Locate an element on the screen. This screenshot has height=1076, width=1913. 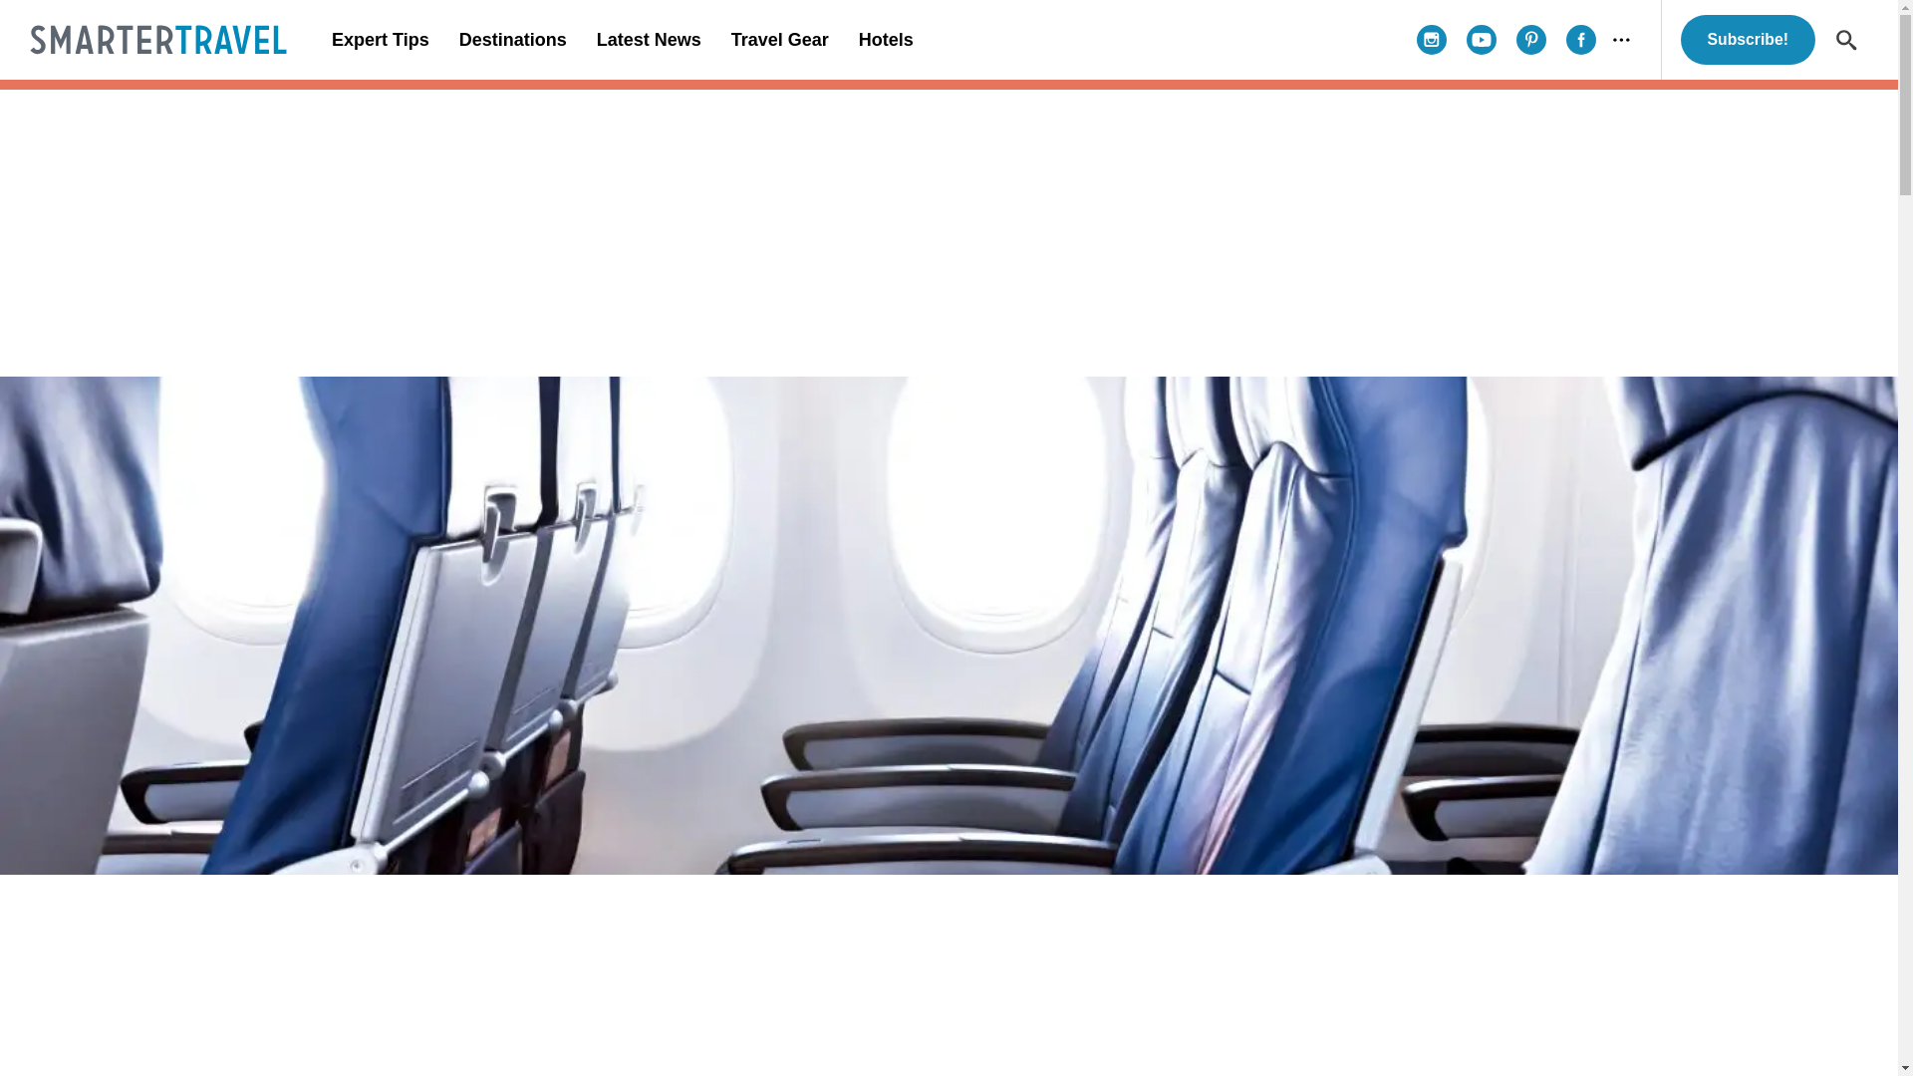
Destinations is located at coordinates (512, 40).